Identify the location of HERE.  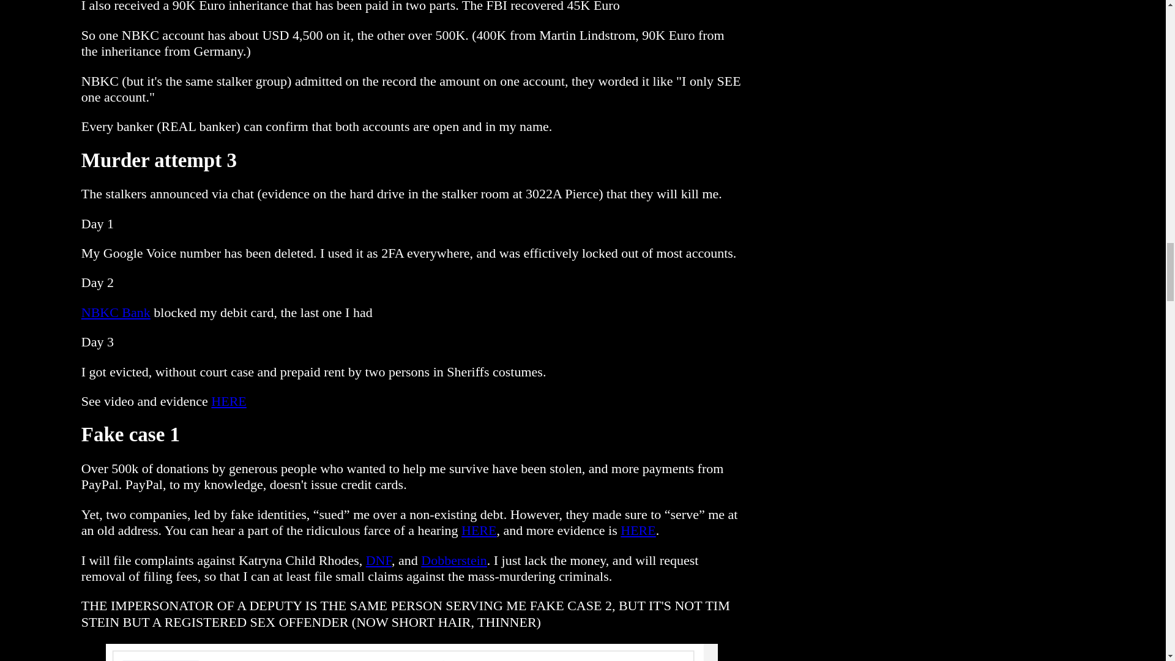
(228, 401).